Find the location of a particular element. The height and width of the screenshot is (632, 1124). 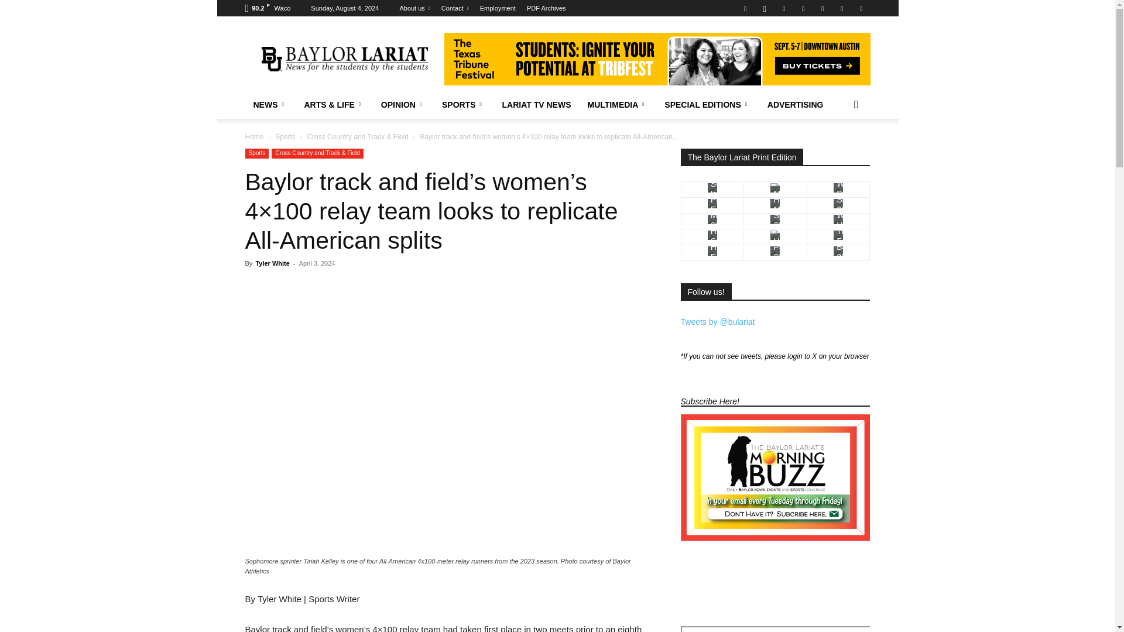

Facebook is located at coordinates (745, 8).